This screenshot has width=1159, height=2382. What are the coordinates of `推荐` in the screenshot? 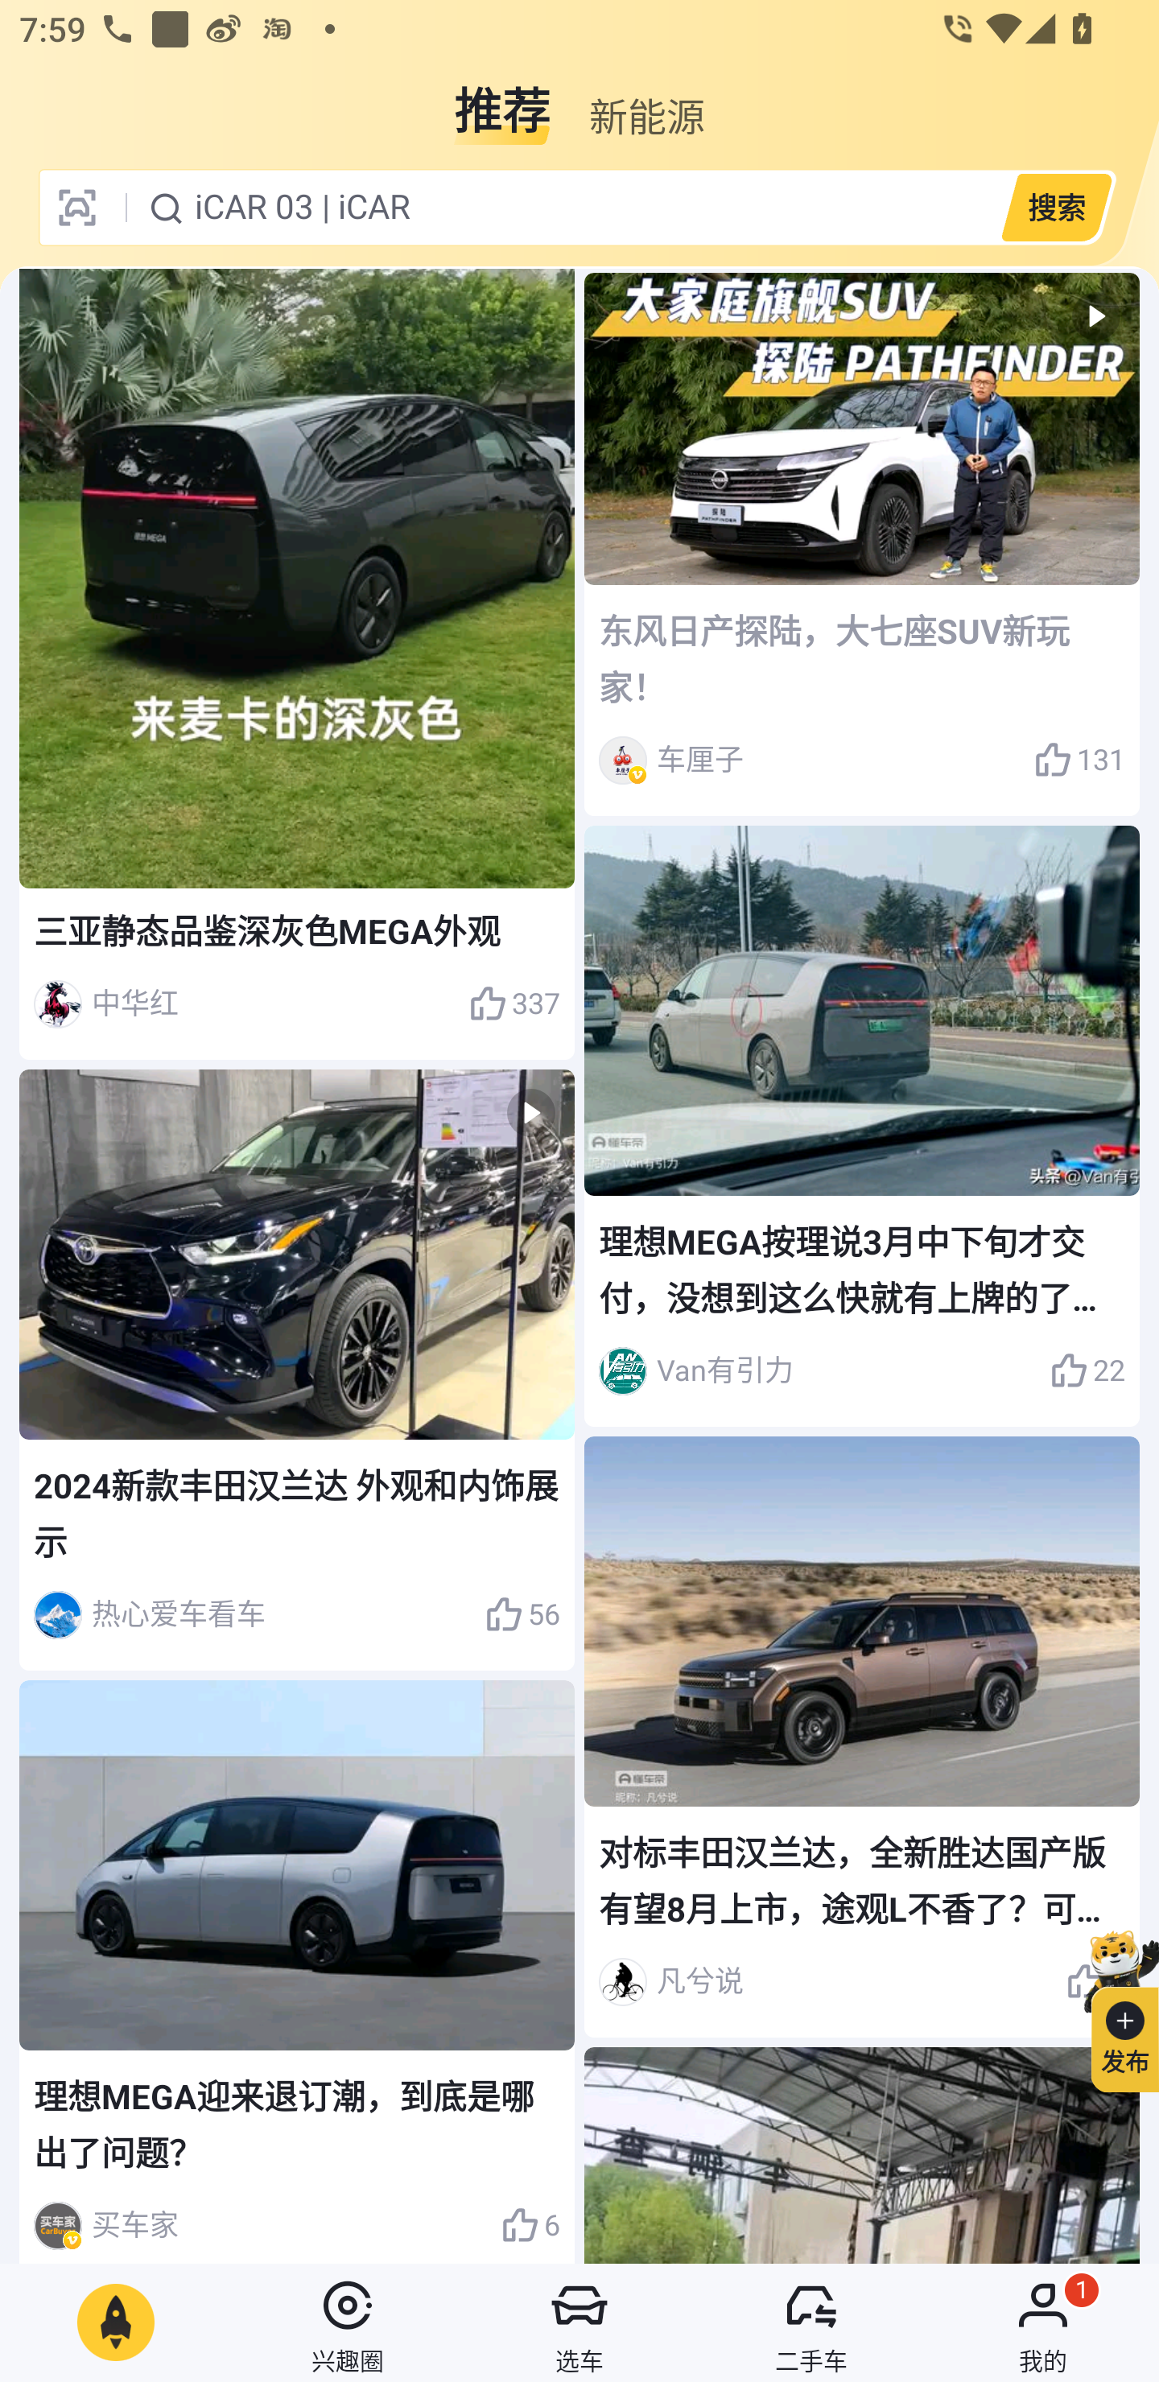 It's located at (502, 100).